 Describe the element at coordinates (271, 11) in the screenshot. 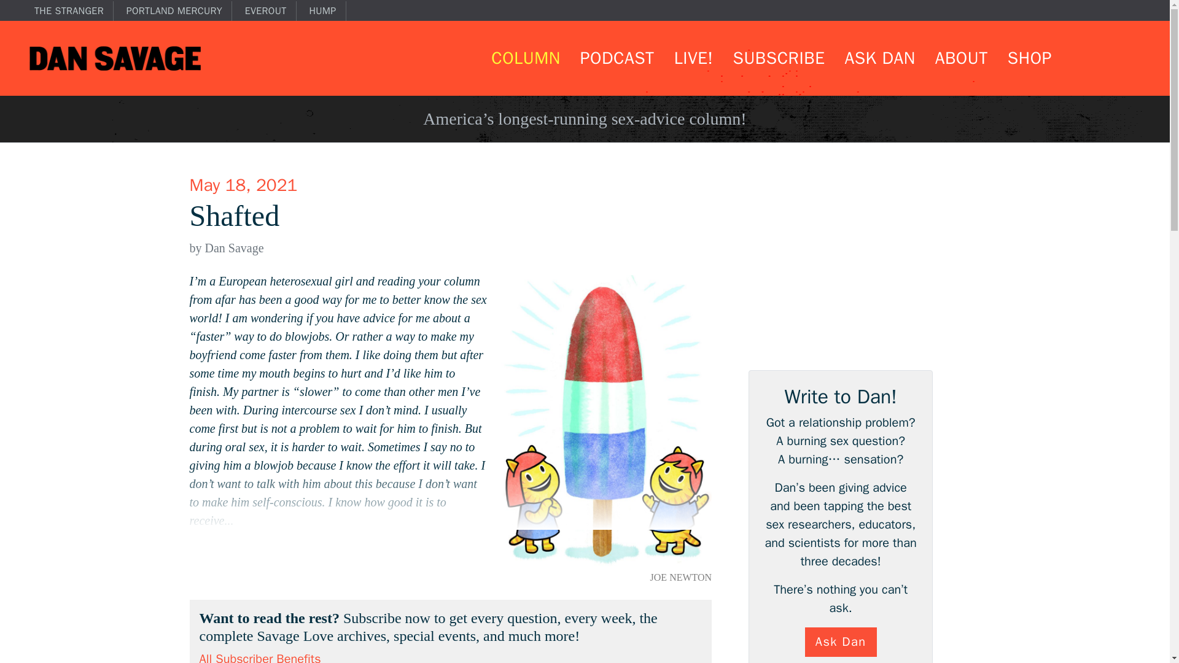

I see `EVEROUT` at that location.